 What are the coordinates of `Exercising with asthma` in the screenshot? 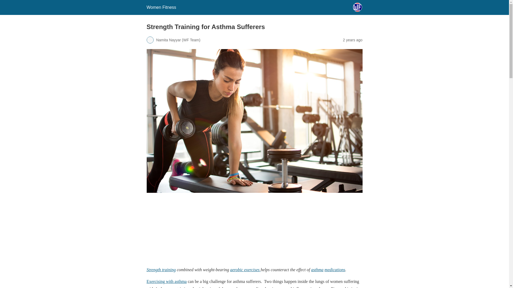 It's located at (166, 281).